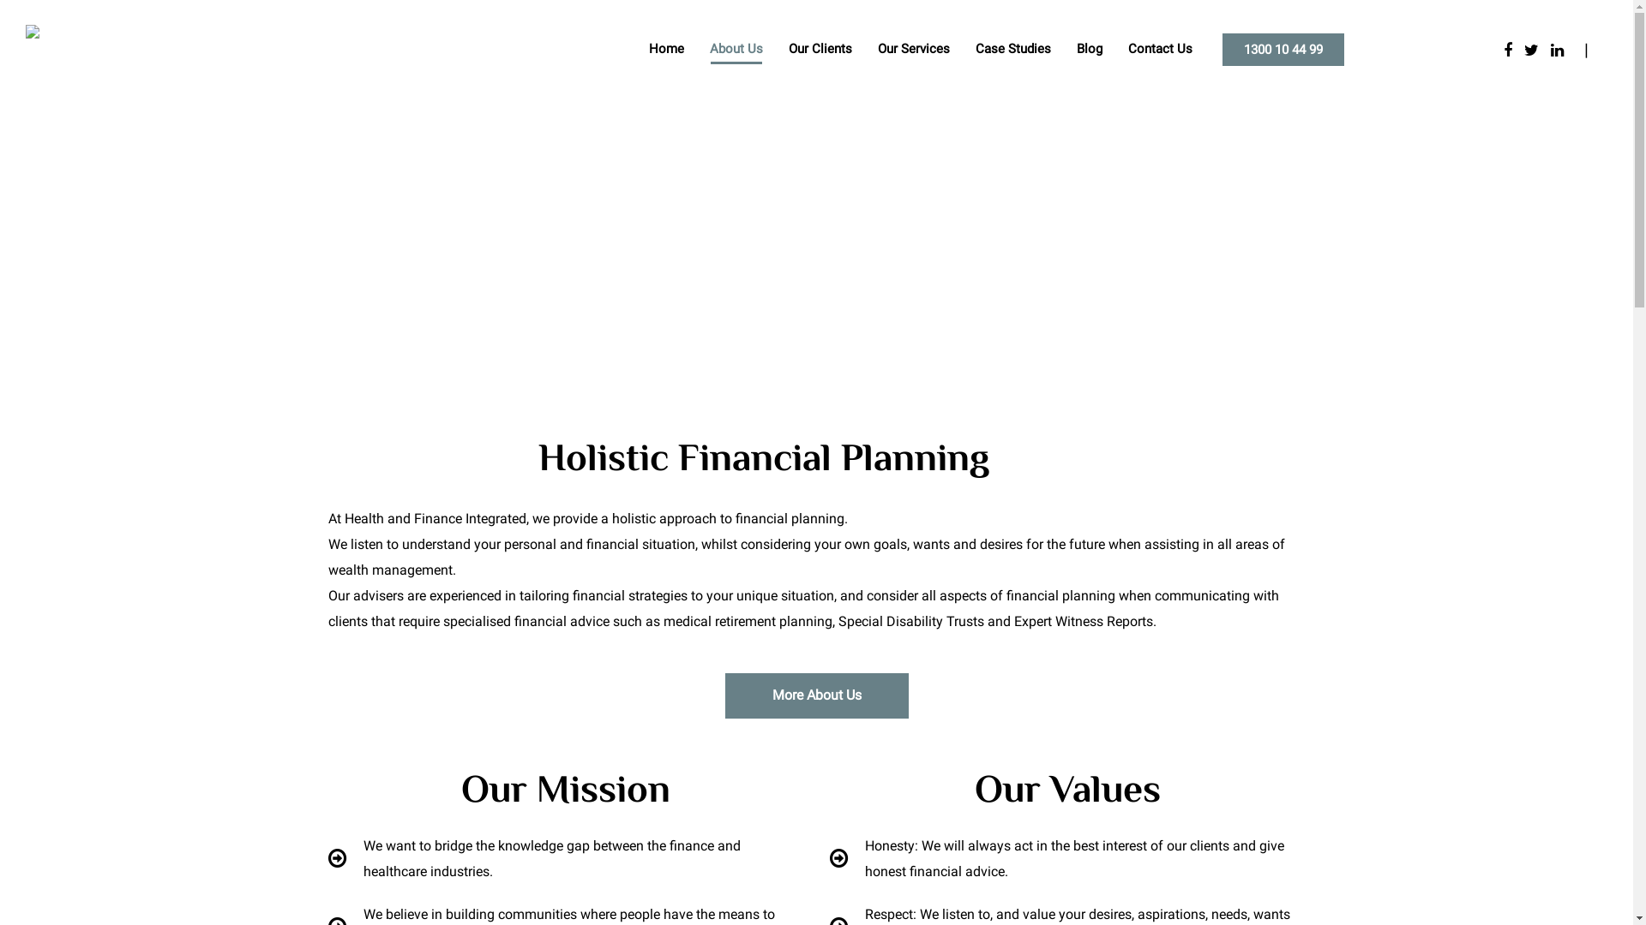 The image size is (1646, 925). What do you see at coordinates (1090, 50) in the screenshot?
I see `Blog` at bounding box center [1090, 50].